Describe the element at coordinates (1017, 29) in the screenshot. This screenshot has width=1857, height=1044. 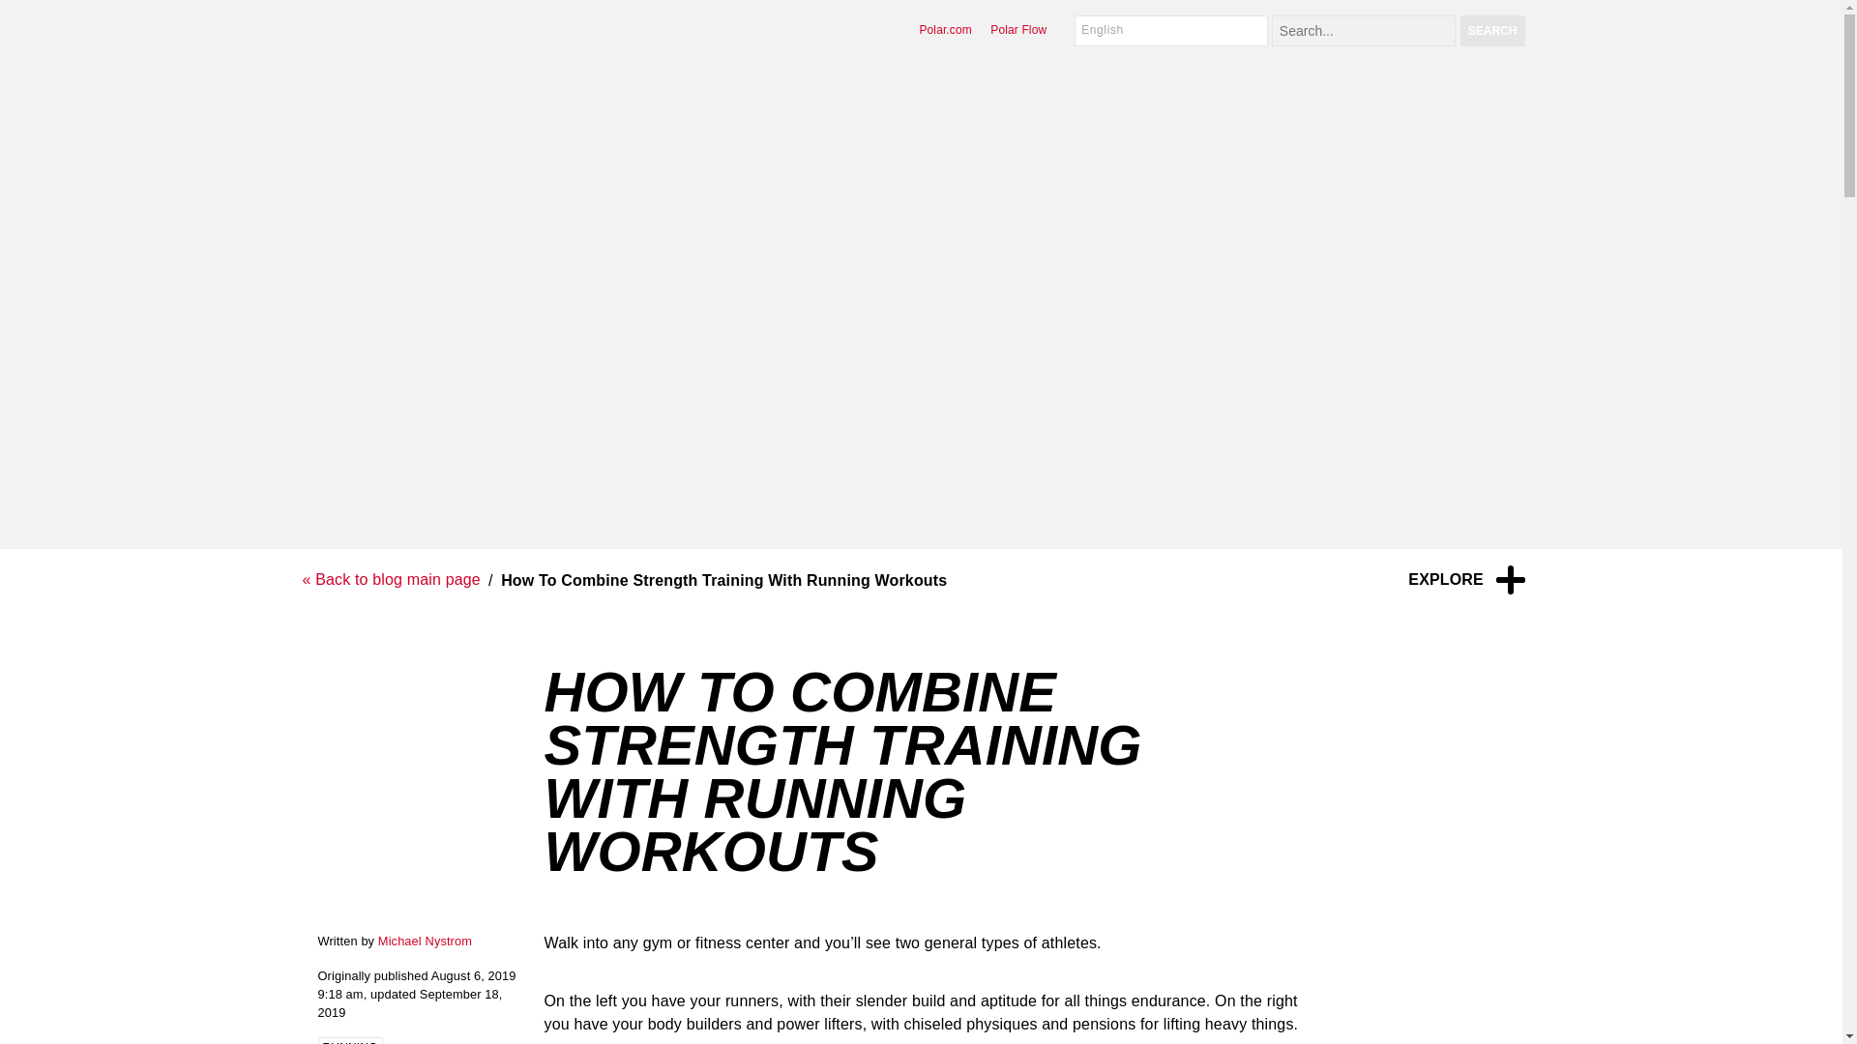
I see `Polar Flow` at that location.